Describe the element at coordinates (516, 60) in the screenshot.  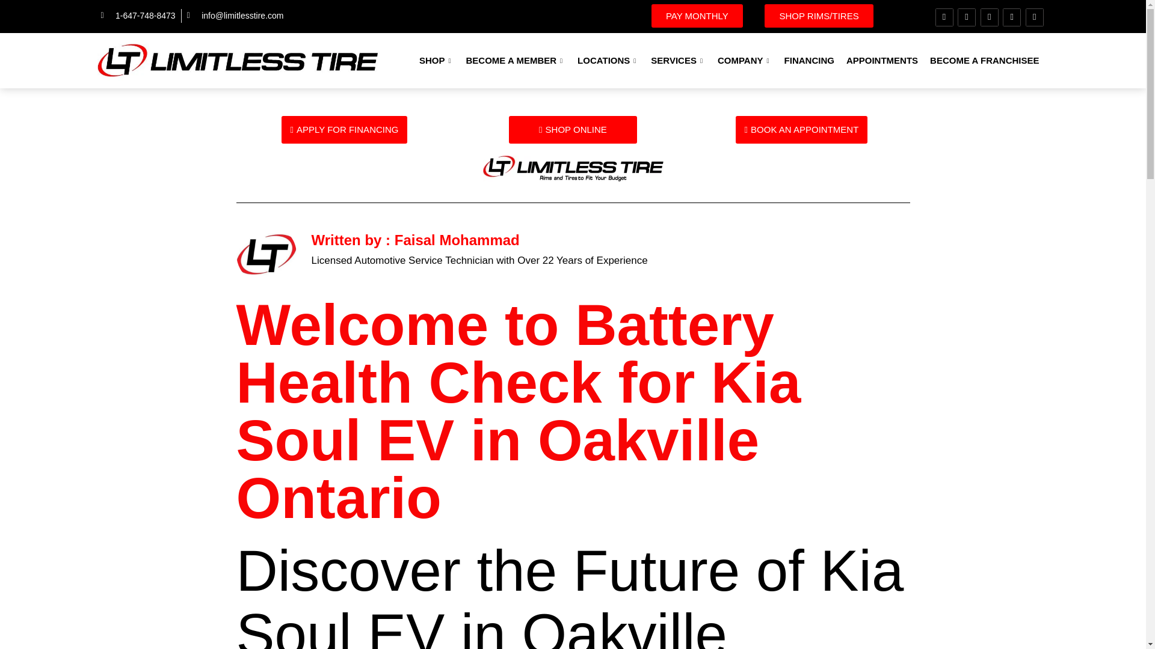
I see `BECOME A MEMBER` at that location.